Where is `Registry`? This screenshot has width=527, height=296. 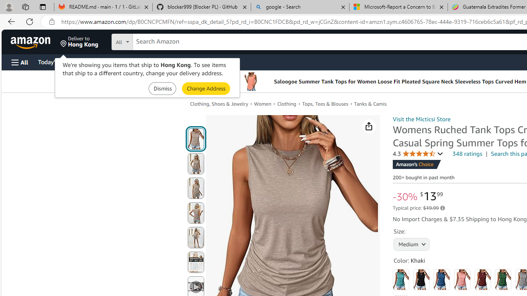
Registry is located at coordinates (148, 62).